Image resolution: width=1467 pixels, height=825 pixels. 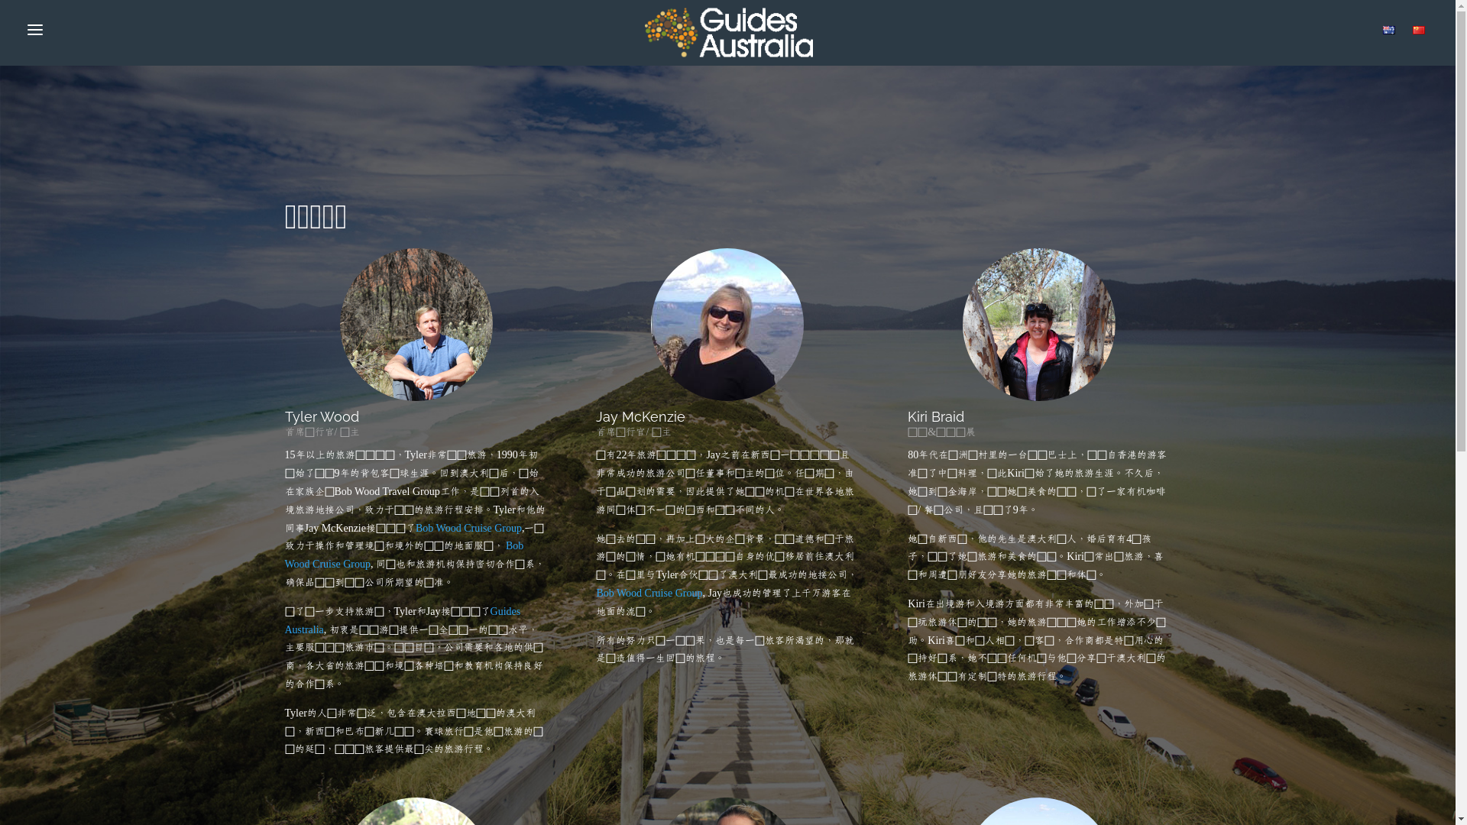 I want to click on English, so click(x=1389, y=31).